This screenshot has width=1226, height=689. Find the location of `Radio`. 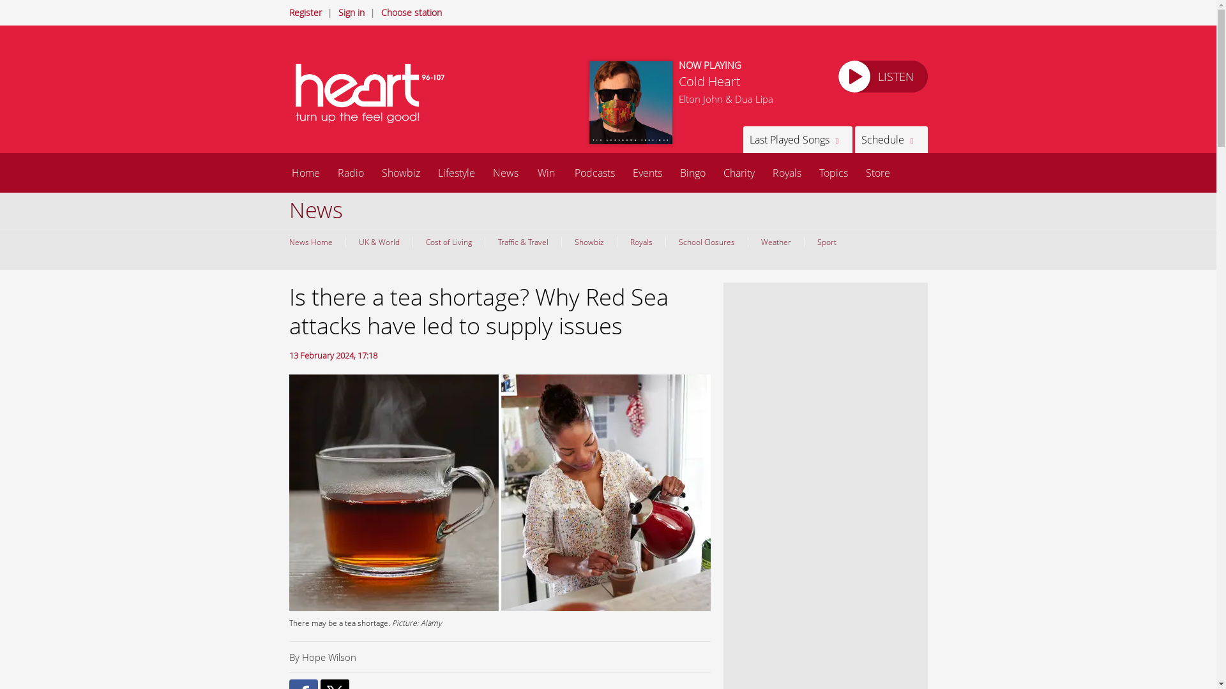

Radio is located at coordinates (350, 172).